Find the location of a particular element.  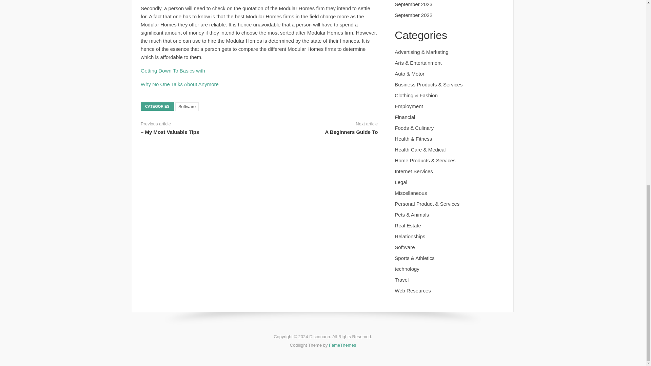

September 2023 is located at coordinates (413, 4).